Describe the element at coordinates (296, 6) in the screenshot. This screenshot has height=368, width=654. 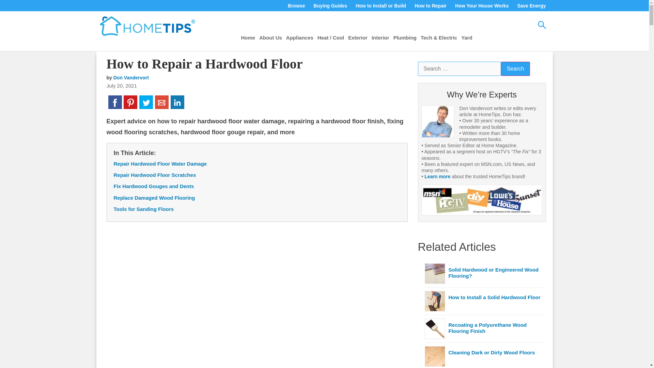
I see `Browse` at that location.